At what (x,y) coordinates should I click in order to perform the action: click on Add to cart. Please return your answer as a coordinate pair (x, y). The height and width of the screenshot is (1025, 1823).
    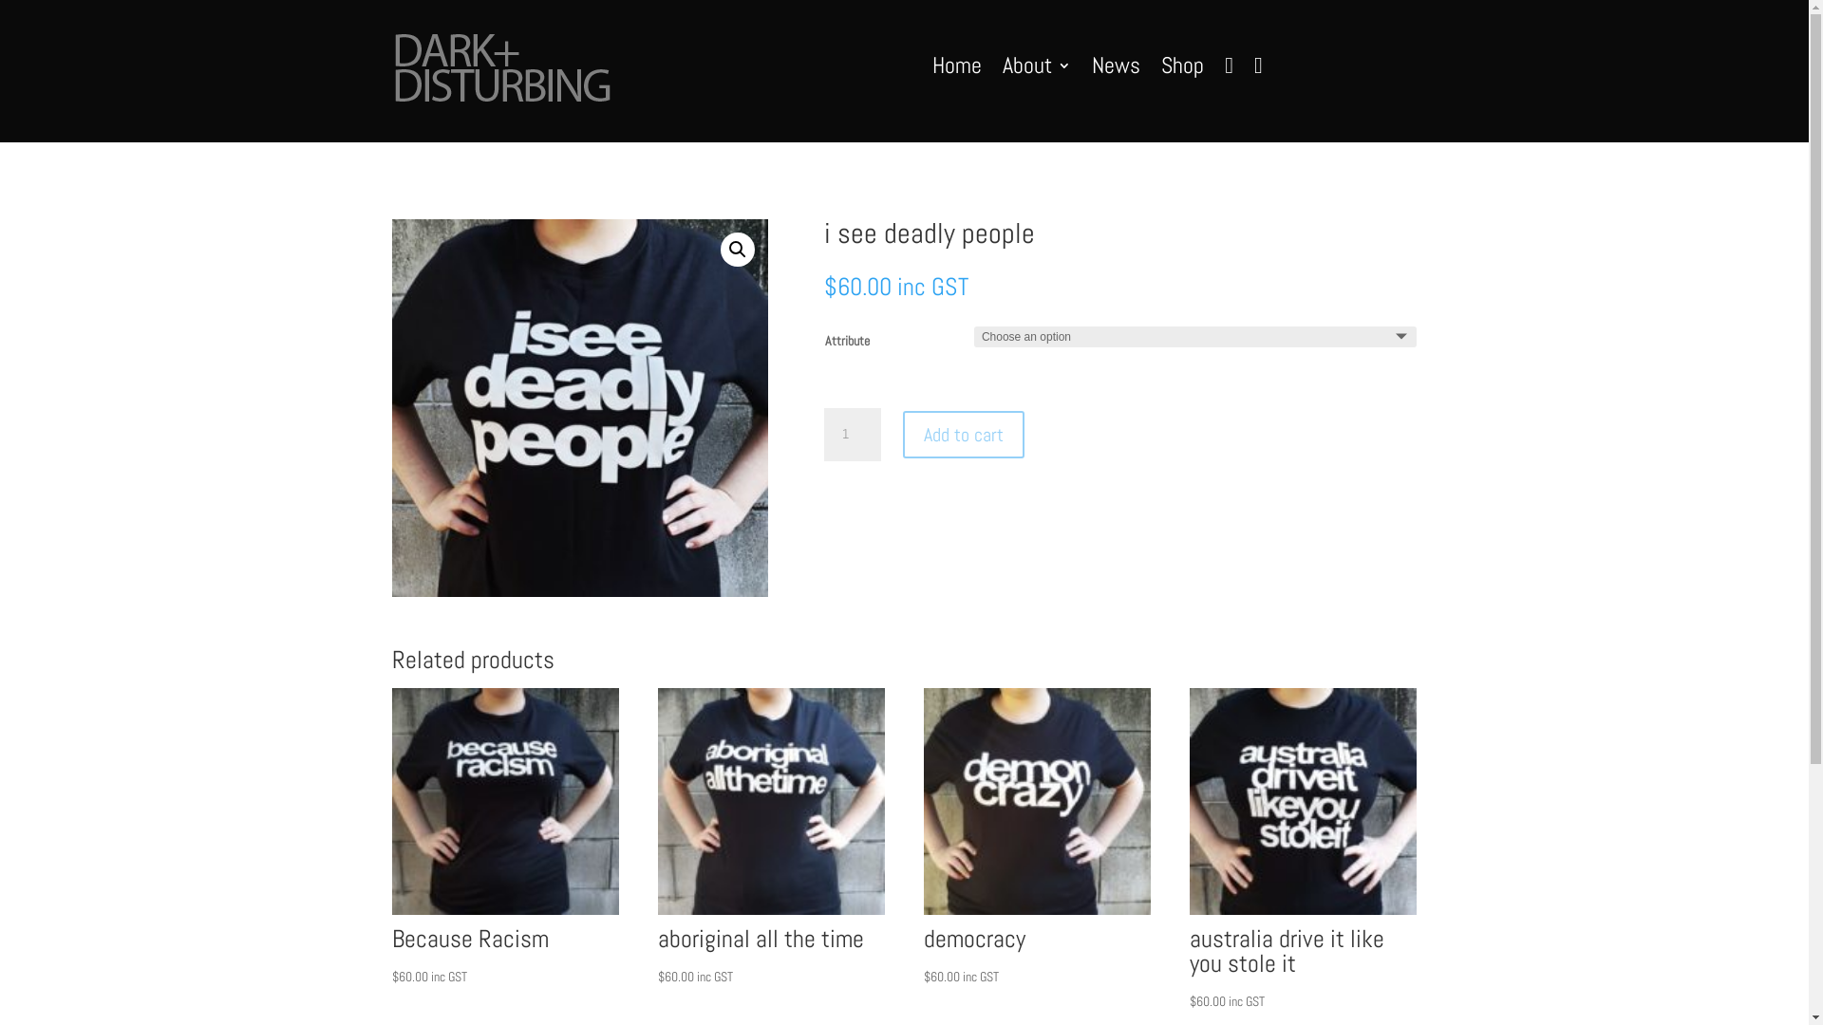
    Looking at the image, I should click on (964, 435).